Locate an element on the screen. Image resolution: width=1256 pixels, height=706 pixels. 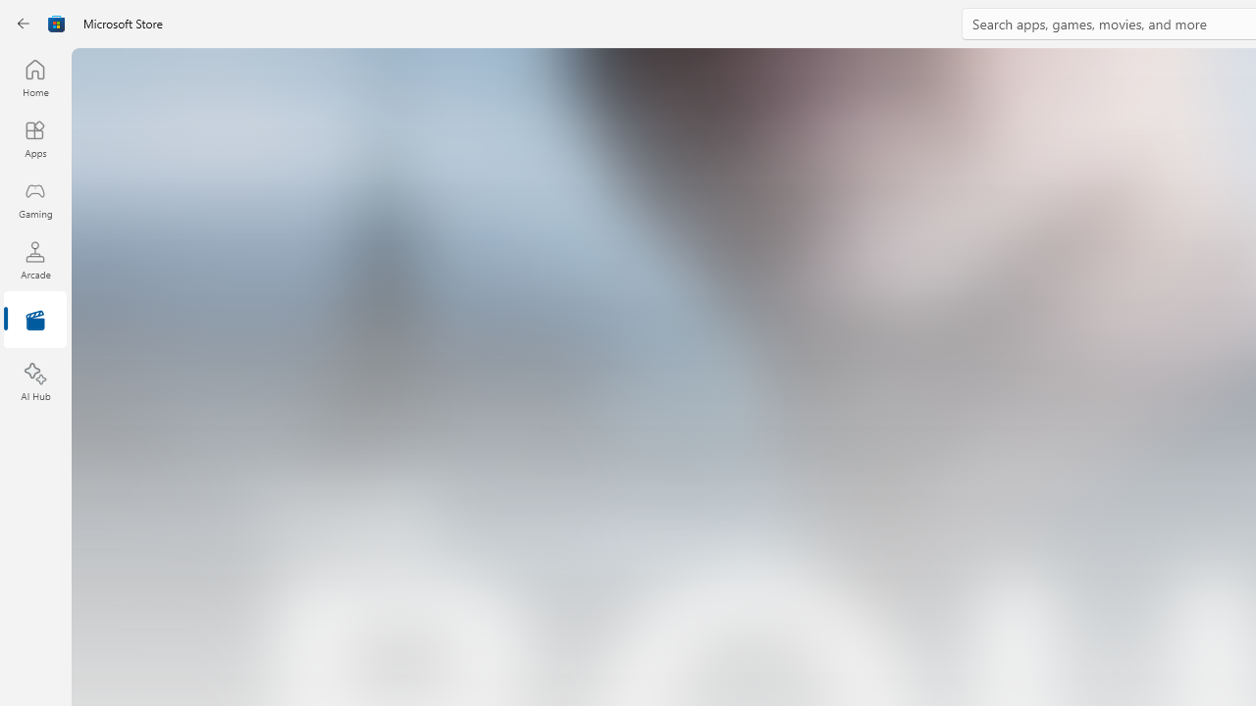
Apps is located at coordinates (35, 138).